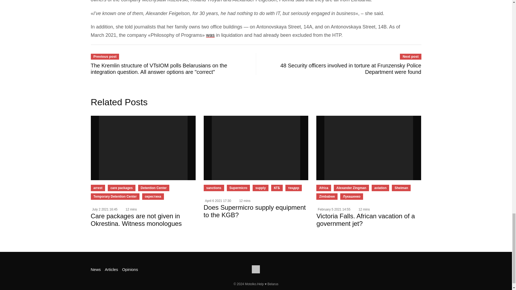 This screenshot has height=290, width=516. Describe the element at coordinates (143, 148) in the screenshot. I see `Care packages are not given in Okrestina. Witness monologues` at that location.